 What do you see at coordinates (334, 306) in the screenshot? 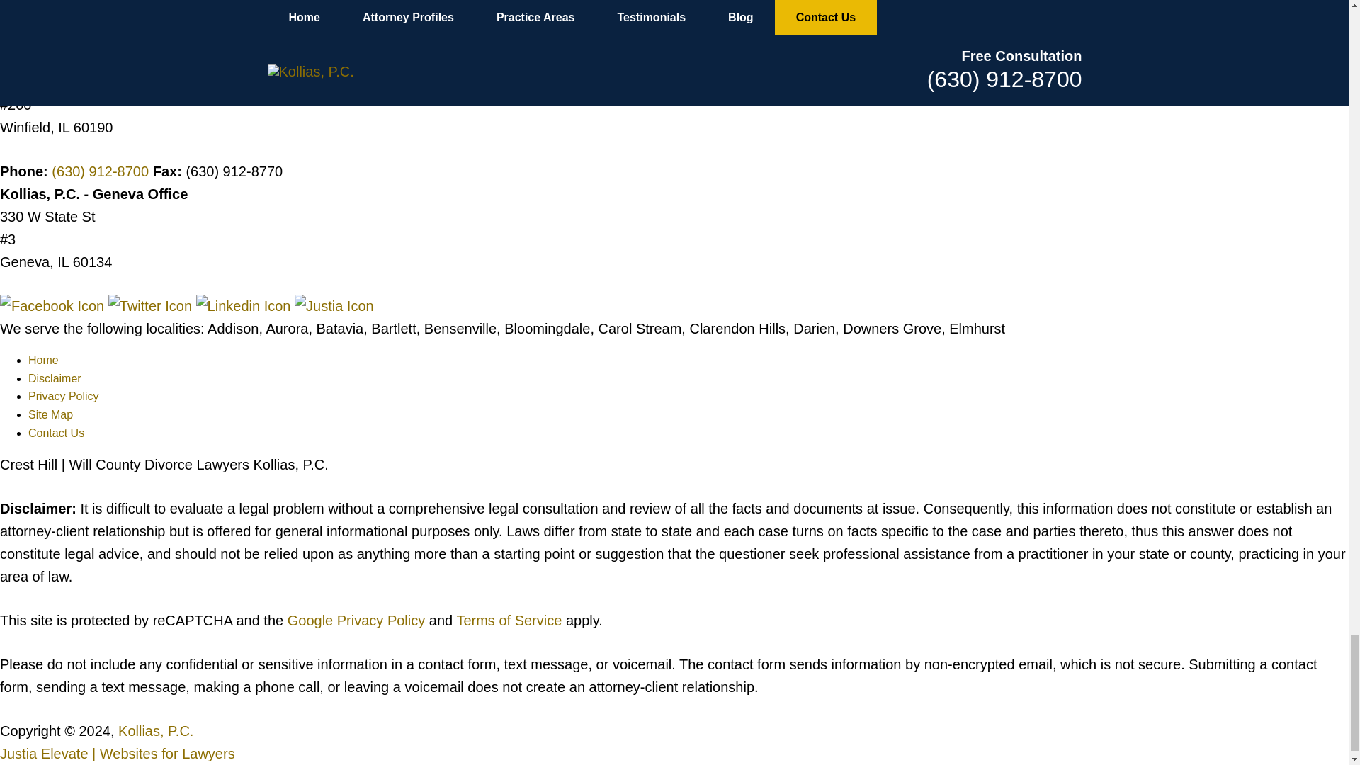
I see `Justia` at bounding box center [334, 306].